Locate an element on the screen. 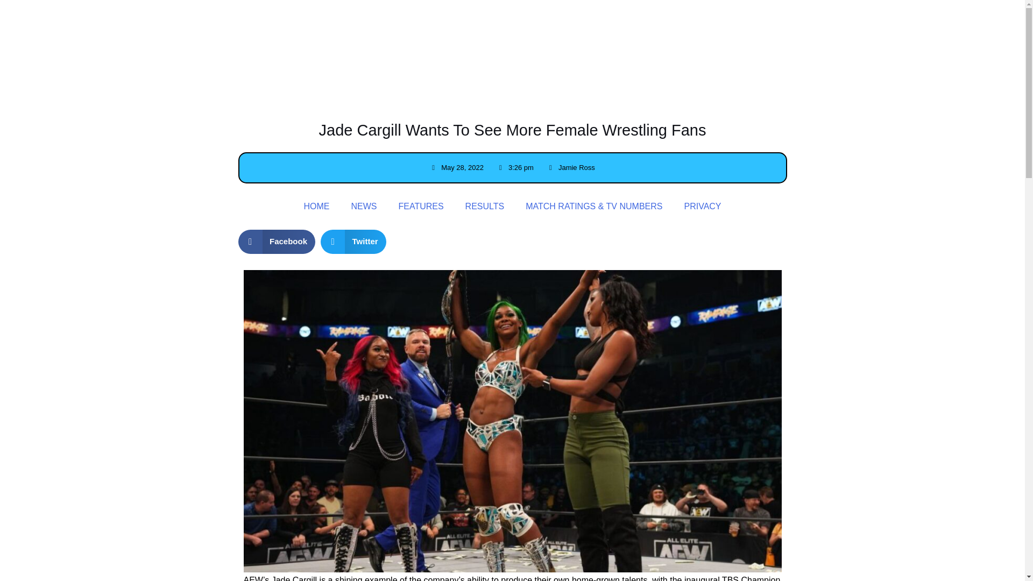  May 28, 2022 is located at coordinates (456, 168).